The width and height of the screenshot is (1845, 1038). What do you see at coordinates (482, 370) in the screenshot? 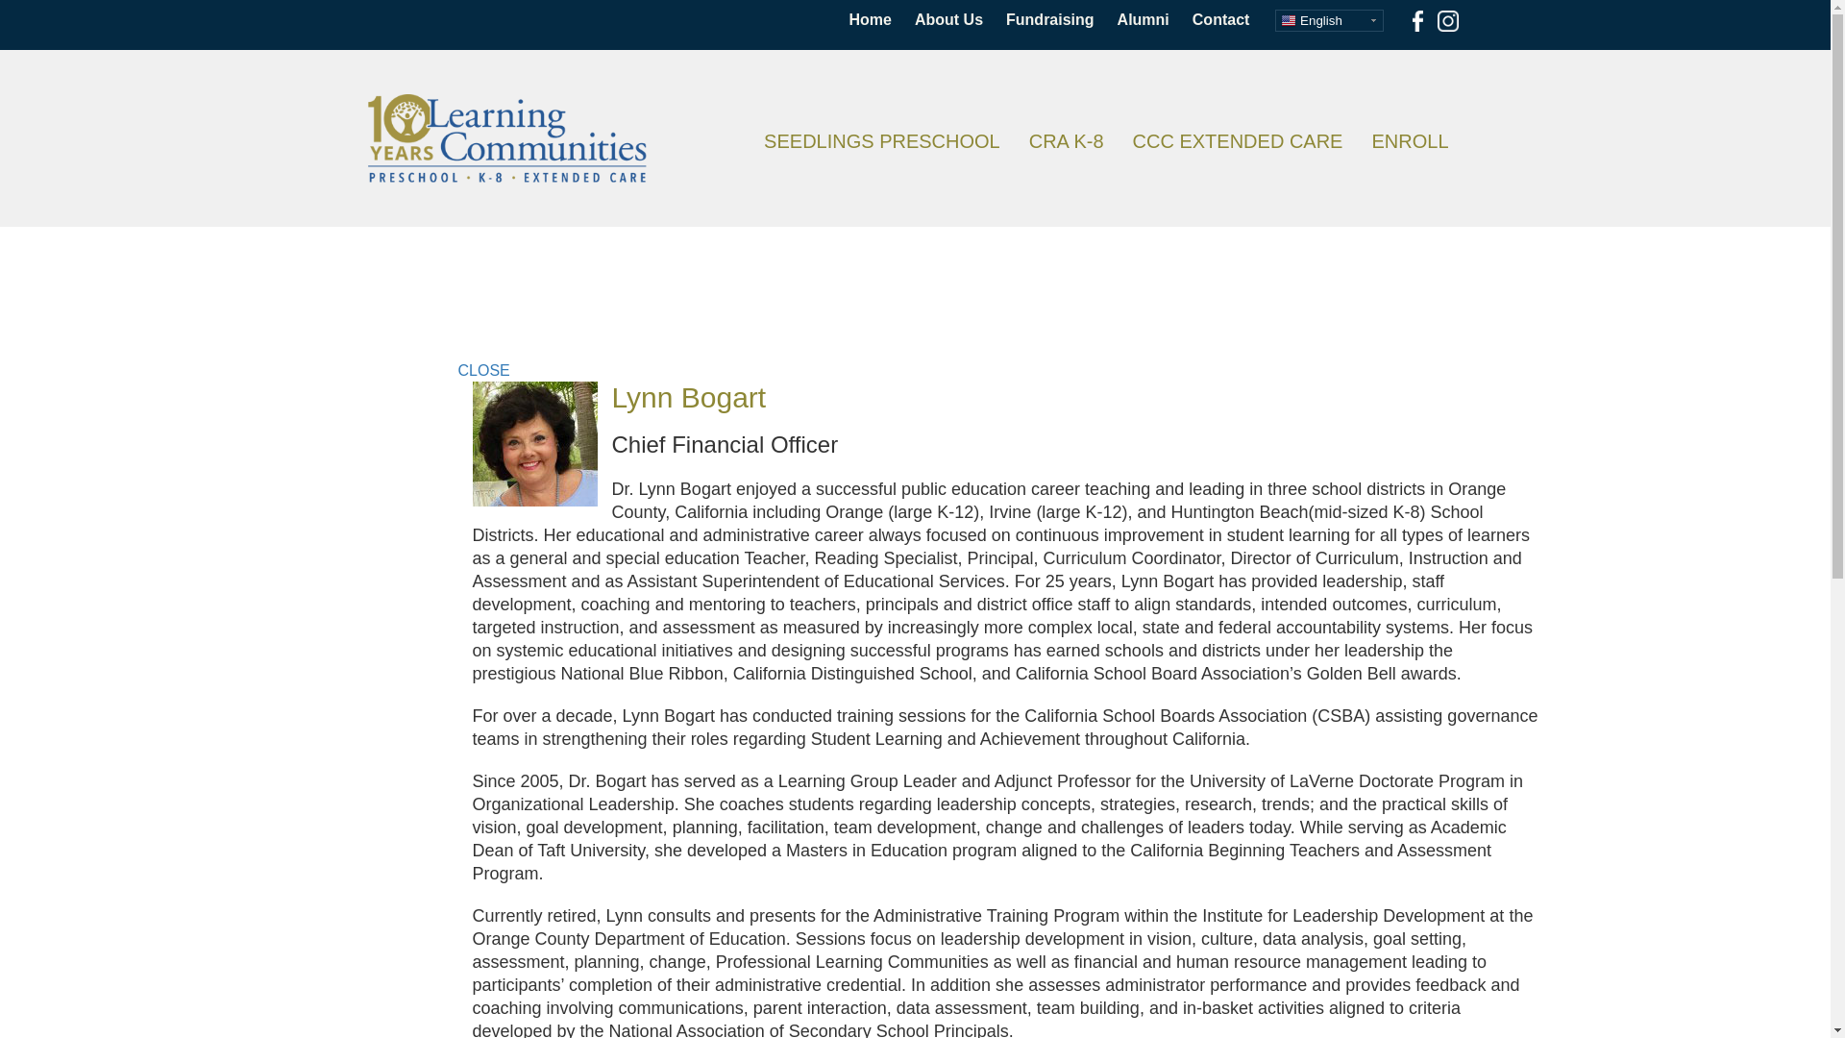
I see `Close this window` at bounding box center [482, 370].